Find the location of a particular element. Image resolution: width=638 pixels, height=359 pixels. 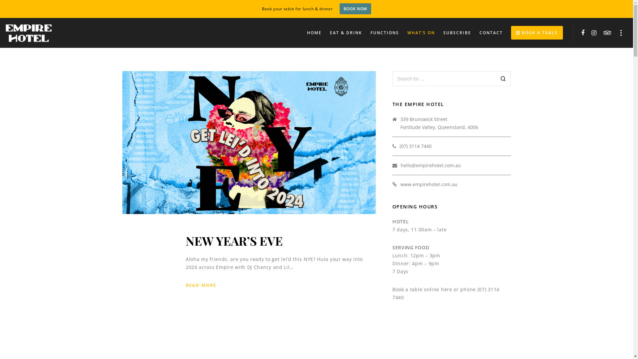

BOOK NOW is located at coordinates (356, 9).